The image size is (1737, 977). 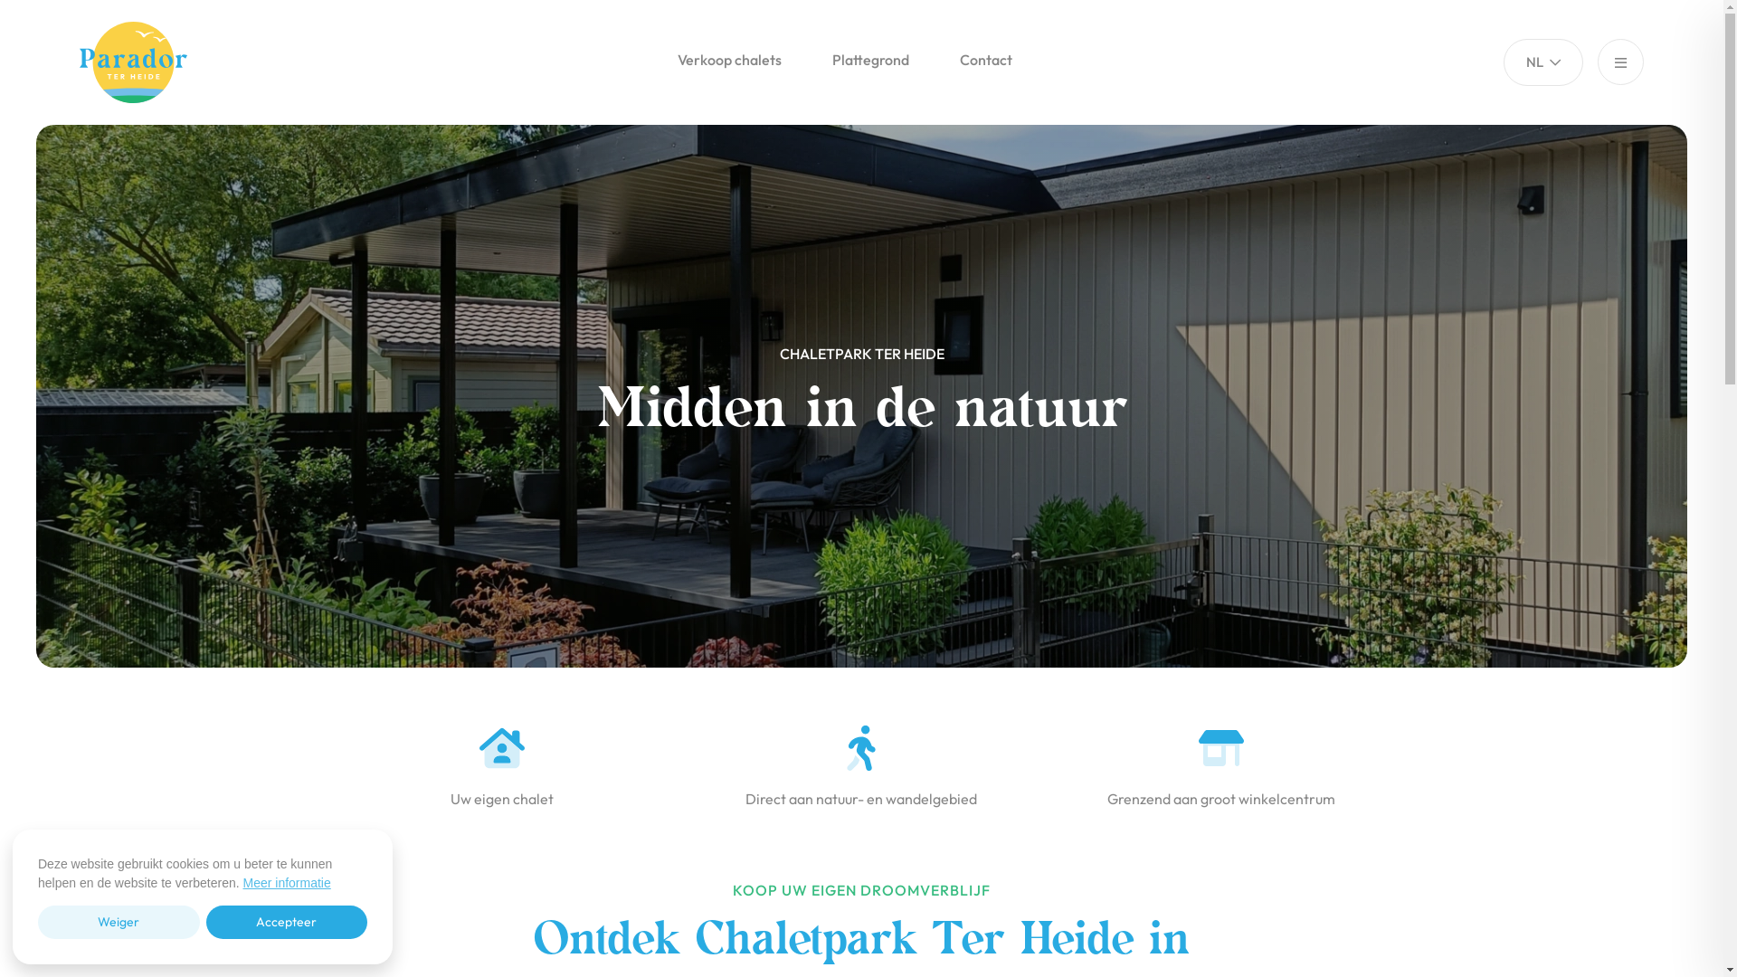 What do you see at coordinates (286, 883) in the screenshot?
I see `Meer informatie` at bounding box center [286, 883].